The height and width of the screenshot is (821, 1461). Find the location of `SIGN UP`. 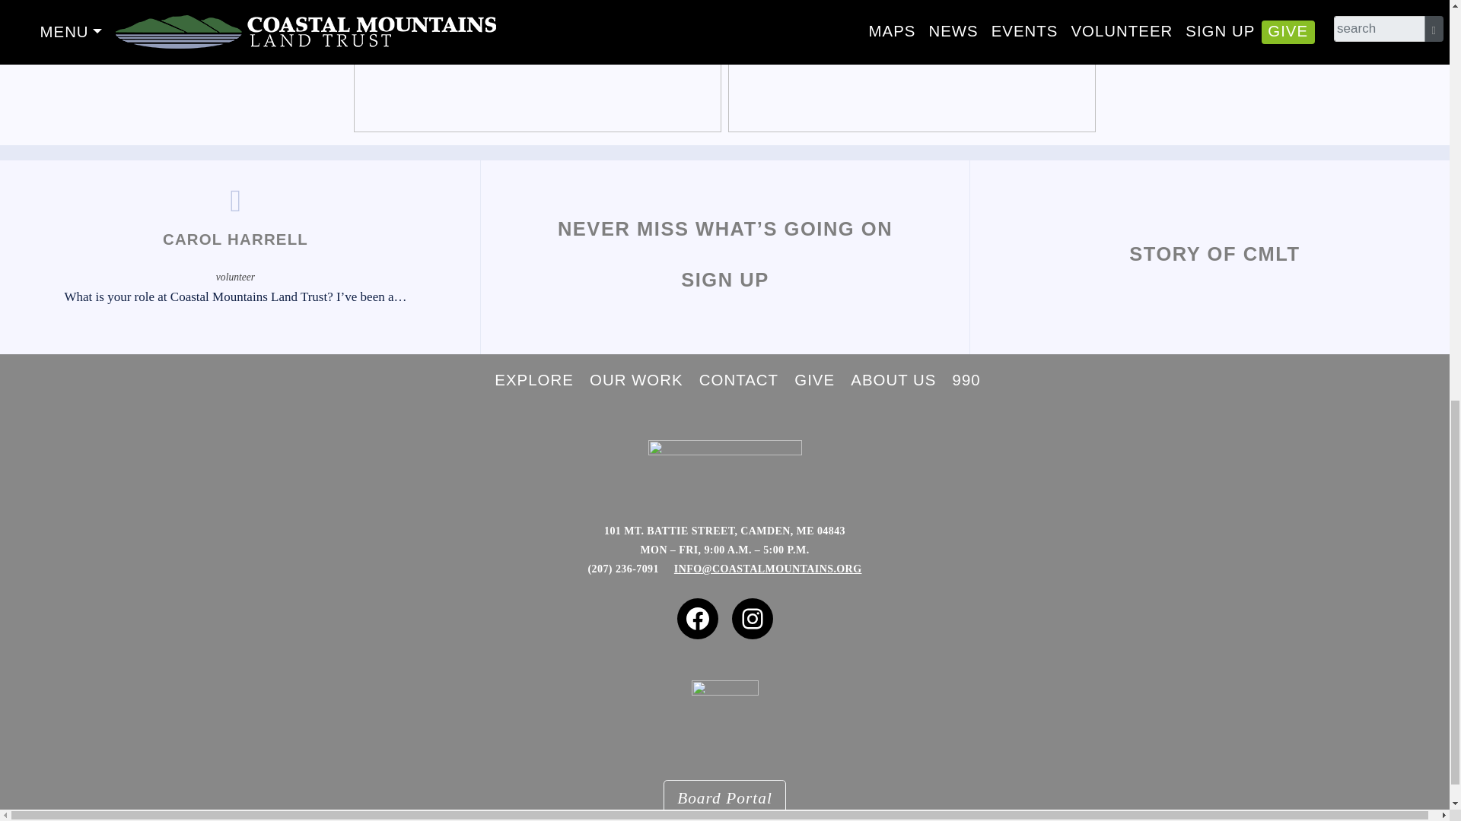

SIGN UP is located at coordinates (724, 283).